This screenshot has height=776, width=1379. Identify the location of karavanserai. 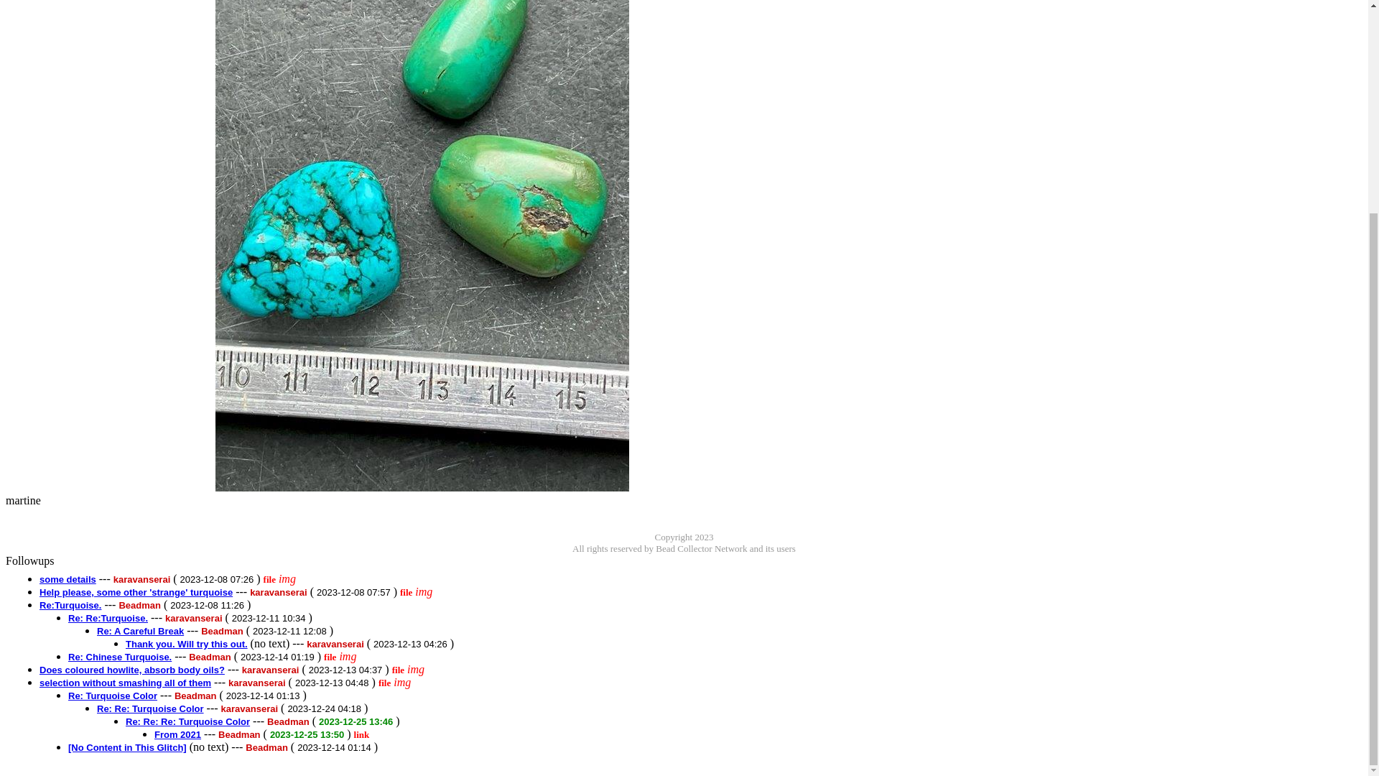
(142, 579).